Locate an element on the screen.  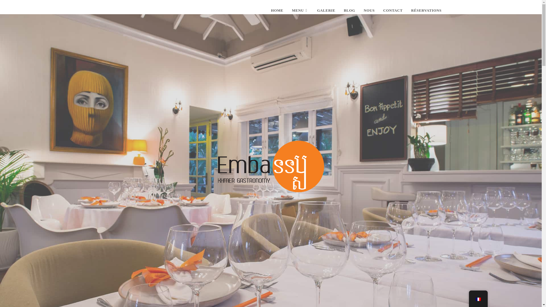
HOME is located at coordinates (277, 11).